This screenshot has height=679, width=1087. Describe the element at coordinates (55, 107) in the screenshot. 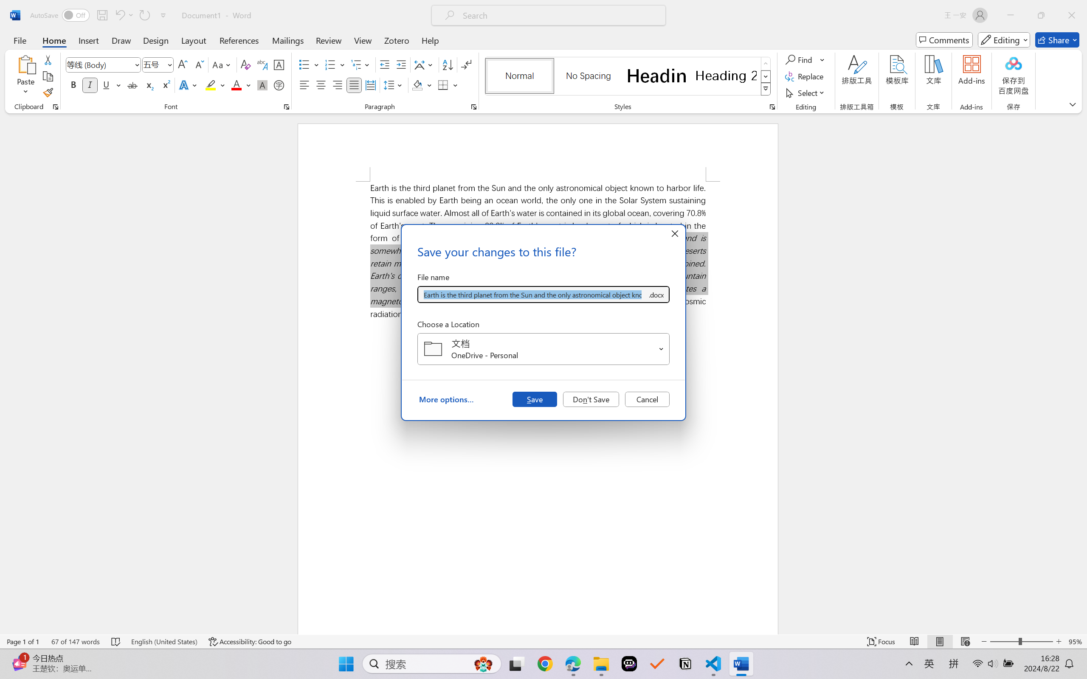

I see `Office Clipboard...` at that location.